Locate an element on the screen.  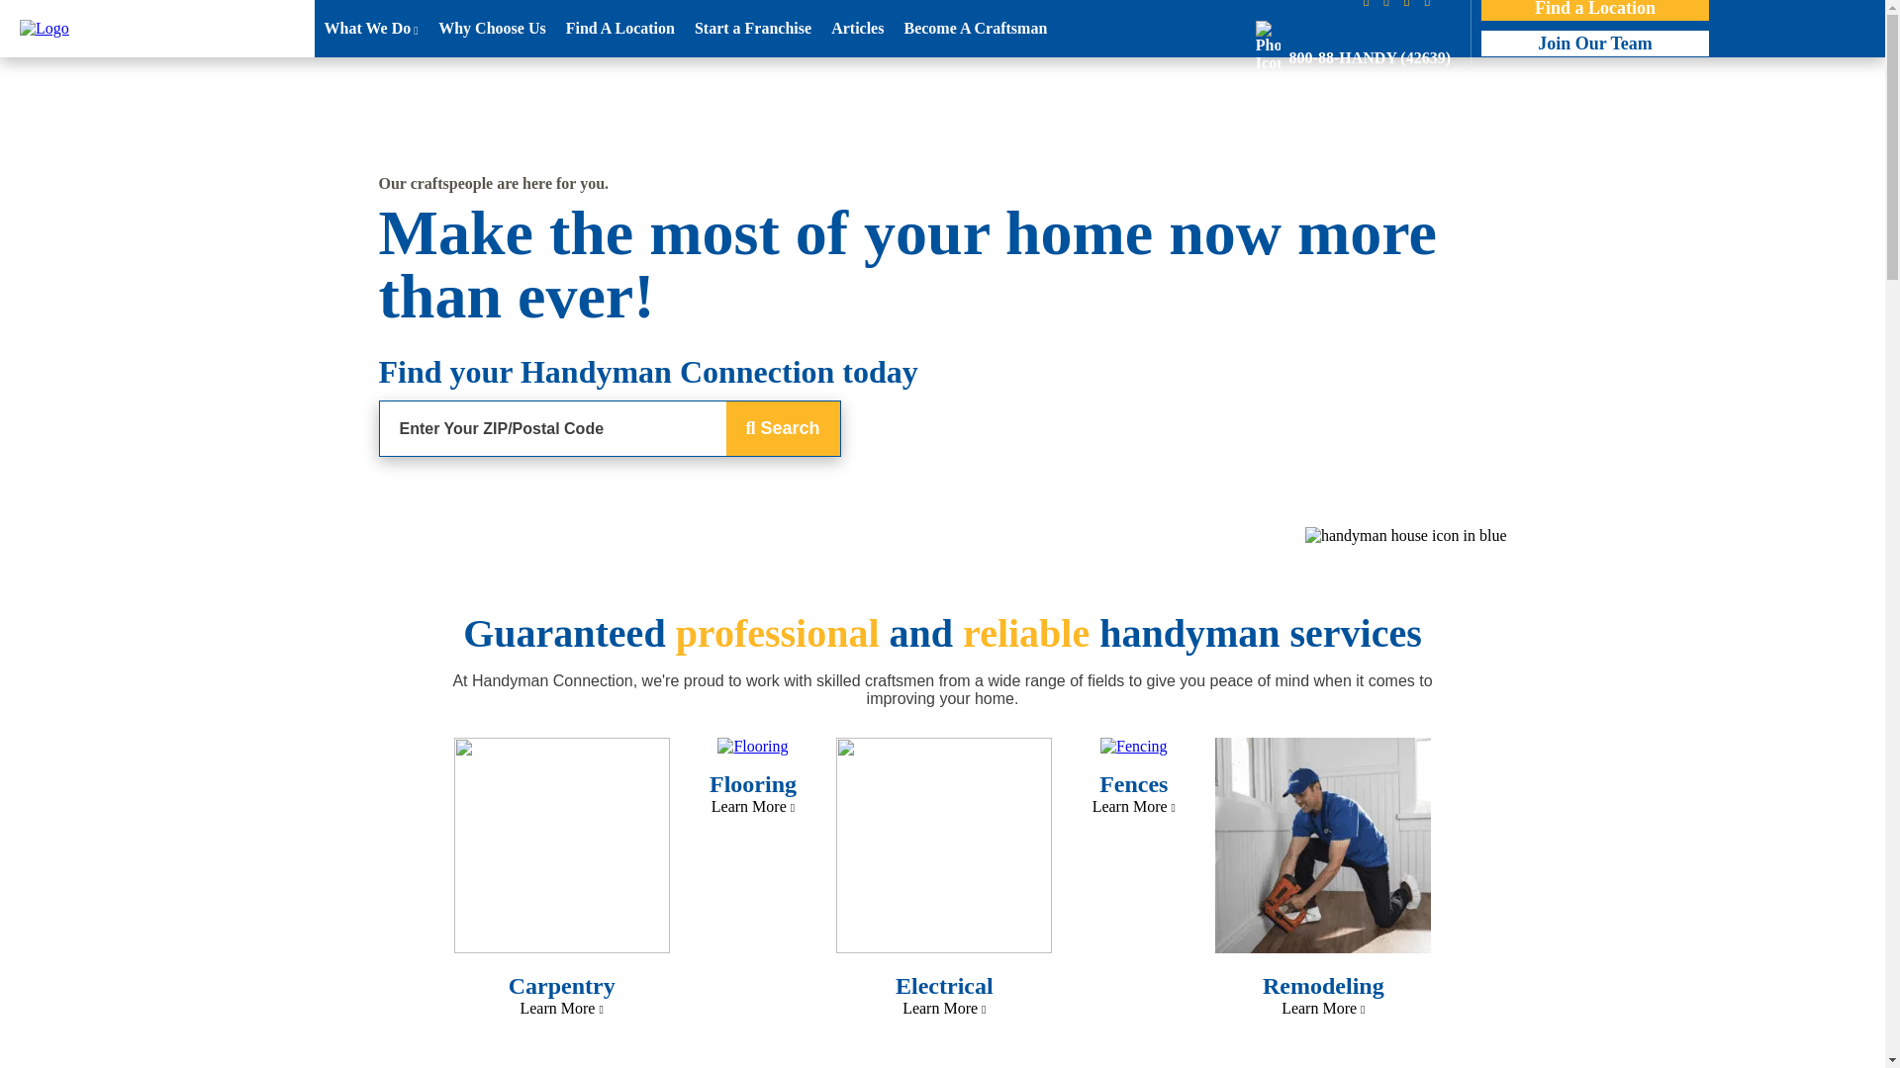
Pinterest is located at coordinates (1412, 4).